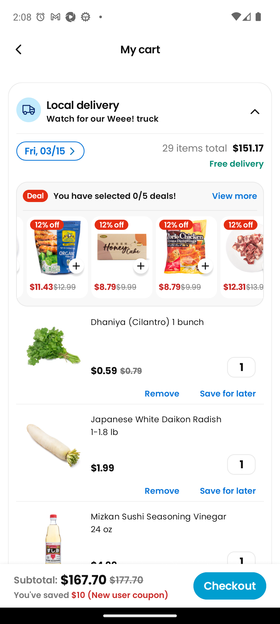 The image size is (280, 624). What do you see at coordinates (186, 257) in the screenshot?
I see `12% off $8.79 $9.99` at bounding box center [186, 257].